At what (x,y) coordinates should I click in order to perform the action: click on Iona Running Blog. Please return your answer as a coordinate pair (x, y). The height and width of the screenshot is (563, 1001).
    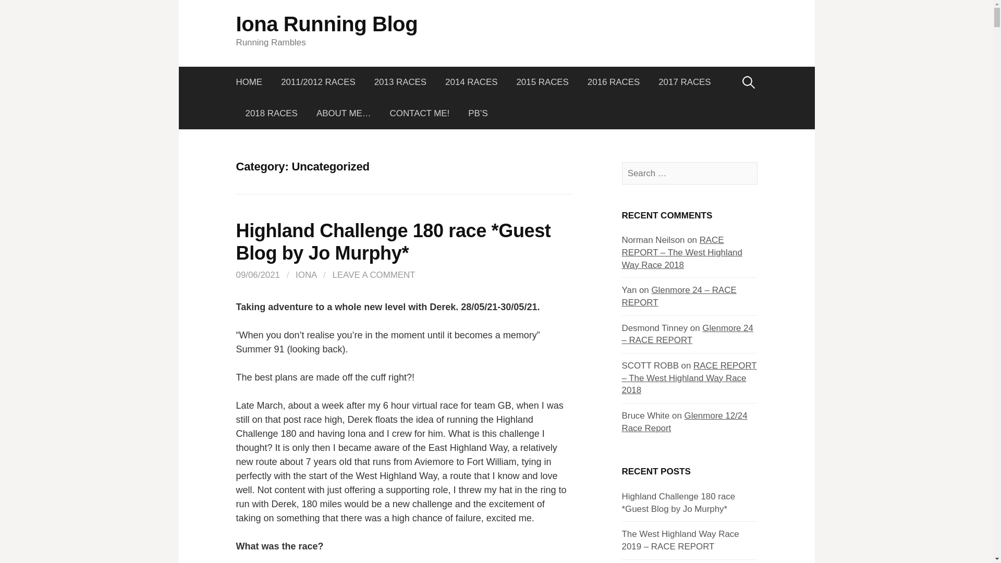
    Looking at the image, I should click on (326, 24).